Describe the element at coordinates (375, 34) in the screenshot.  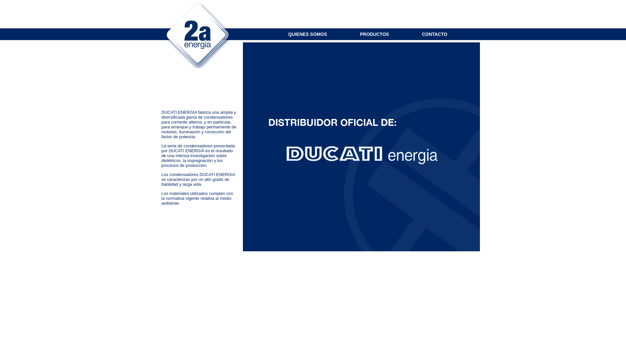
I see `PRODUCTOS` at that location.